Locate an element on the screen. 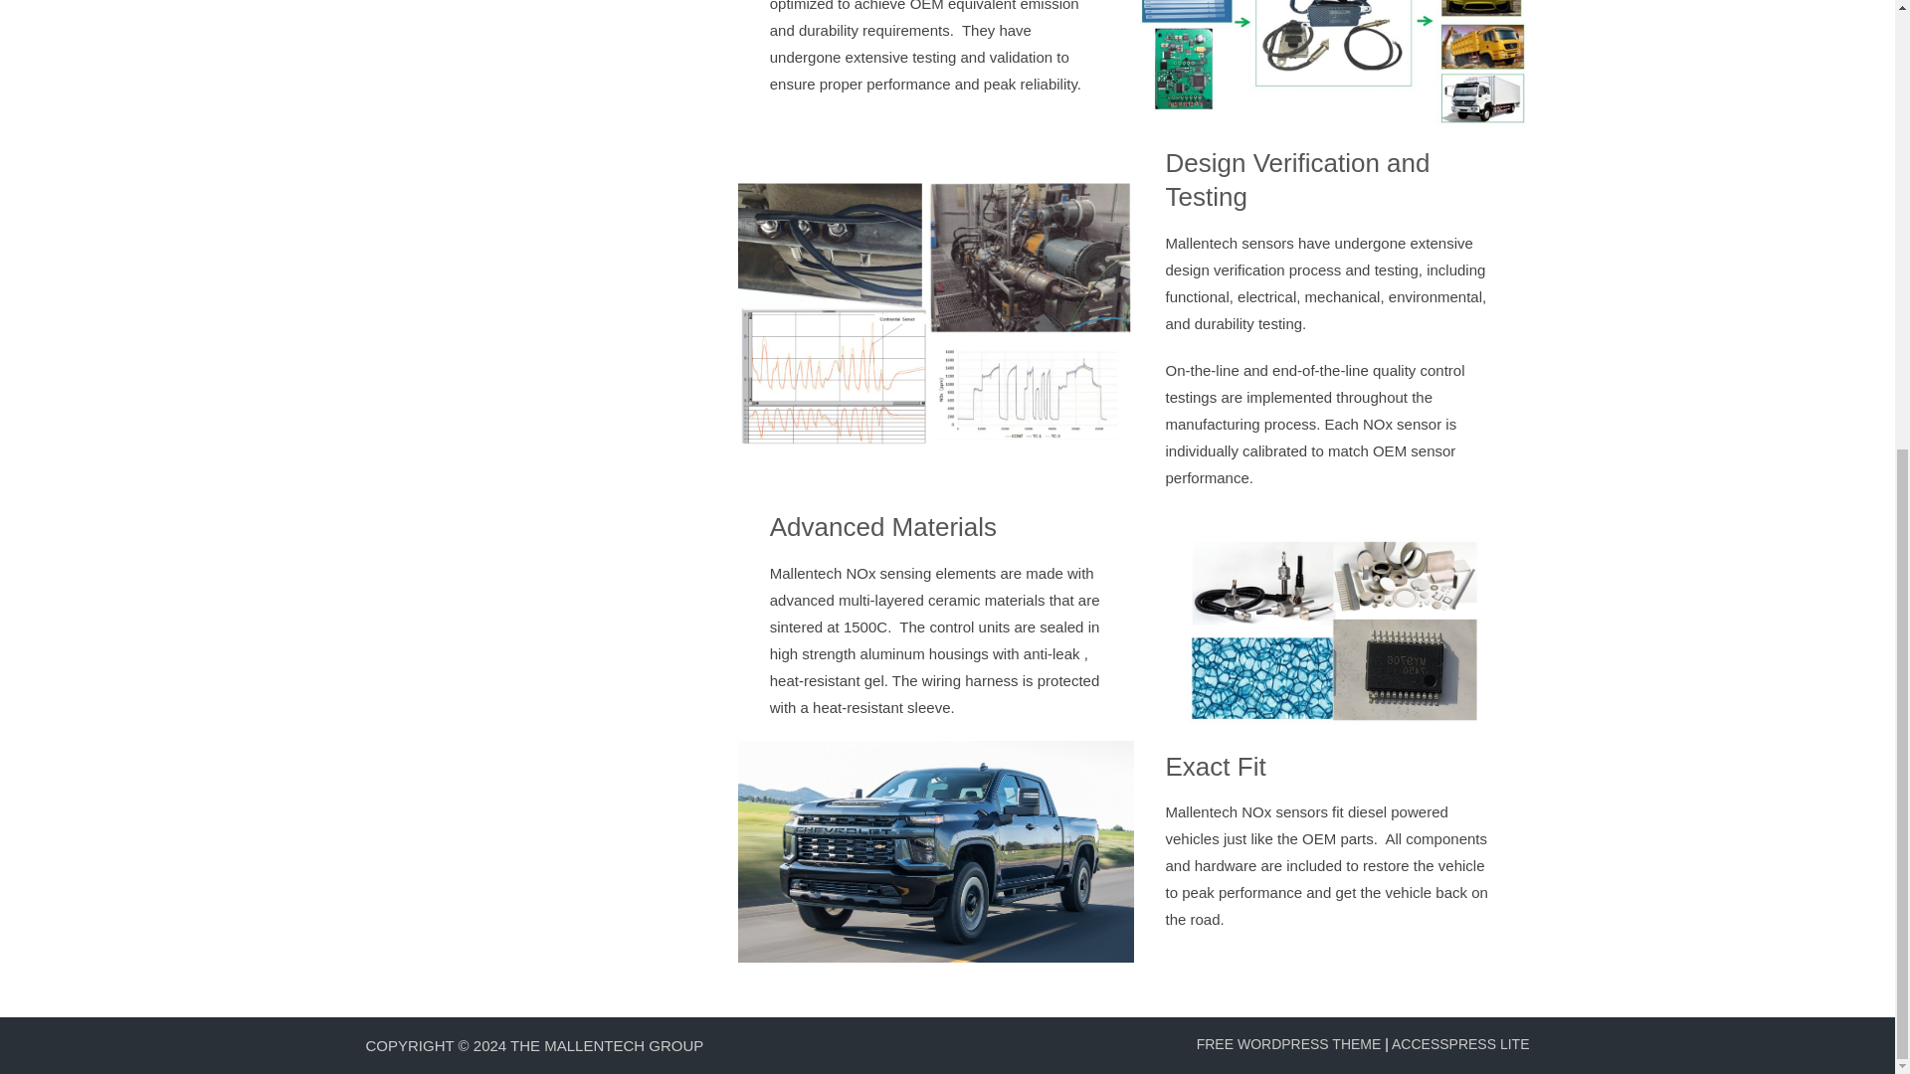  FREE WORDPRESS THEME is located at coordinates (1289, 1044).